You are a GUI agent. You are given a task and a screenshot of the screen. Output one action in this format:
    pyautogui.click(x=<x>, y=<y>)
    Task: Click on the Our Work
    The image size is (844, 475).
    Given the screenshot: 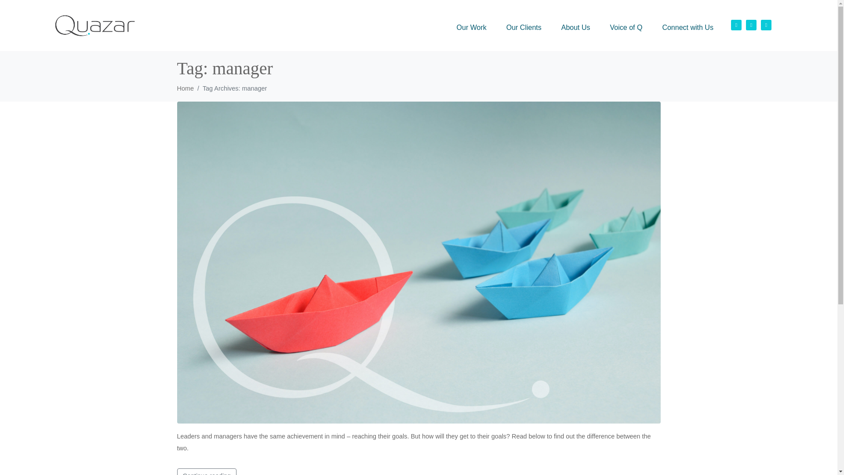 What is the action you would take?
    pyautogui.click(x=472, y=27)
    